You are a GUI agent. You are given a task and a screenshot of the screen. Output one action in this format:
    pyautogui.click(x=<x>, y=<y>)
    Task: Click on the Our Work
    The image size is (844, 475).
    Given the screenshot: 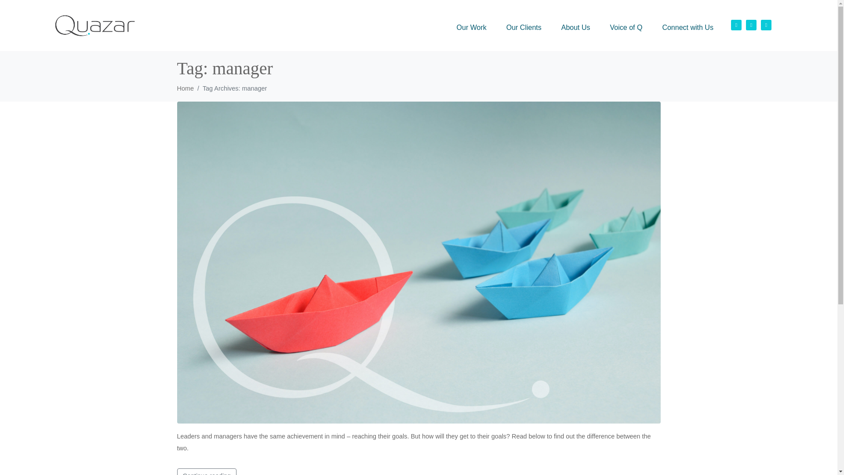 What is the action you would take?
    pyautogui.click(x=472, y=27)
    